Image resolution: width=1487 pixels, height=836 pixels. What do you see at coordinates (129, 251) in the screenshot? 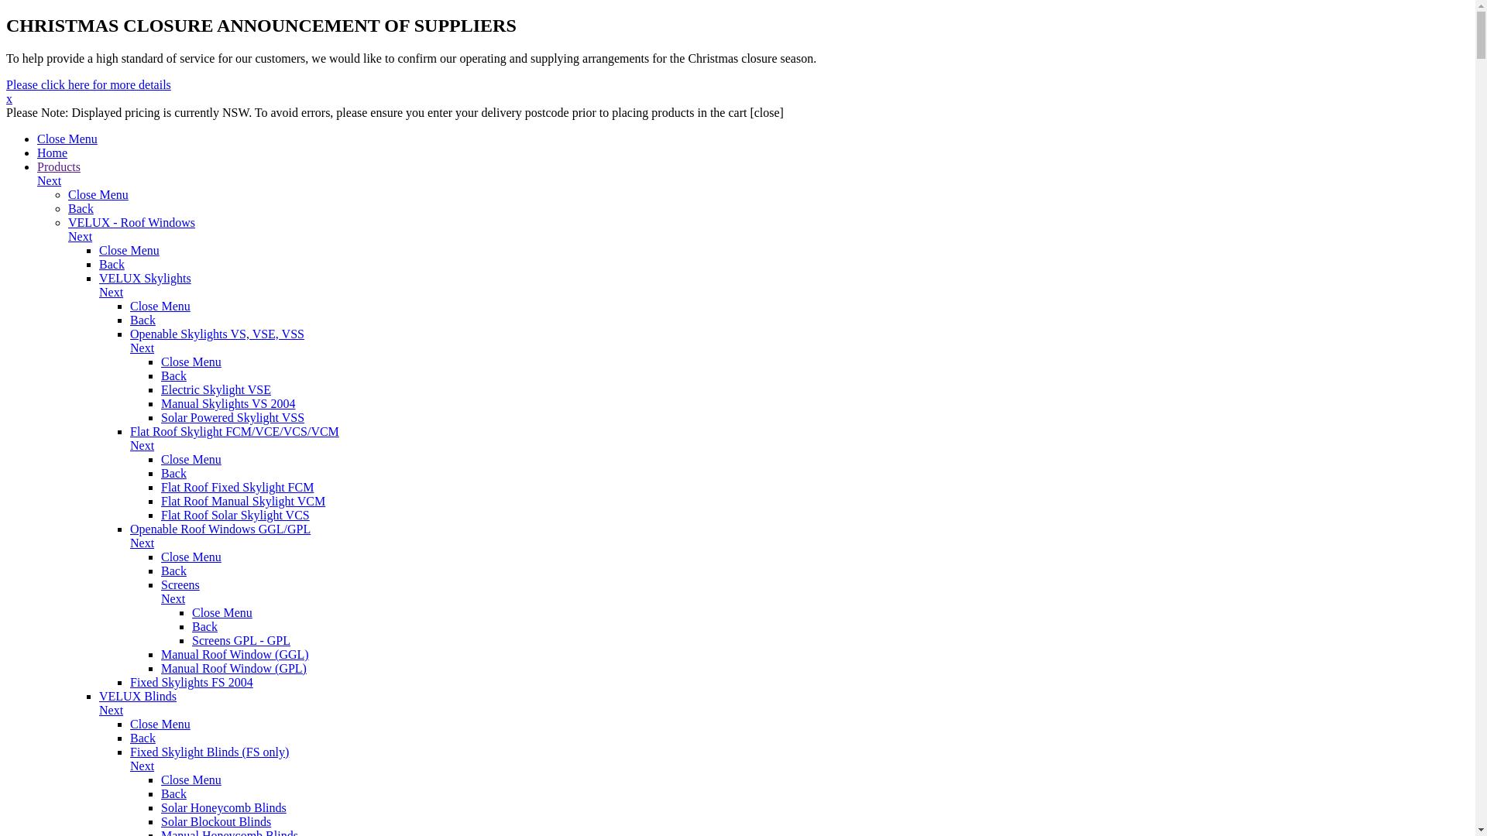
I see `Close Menu` at bounding box center [129, 251].